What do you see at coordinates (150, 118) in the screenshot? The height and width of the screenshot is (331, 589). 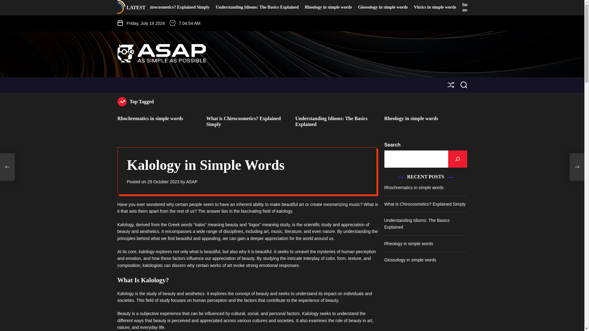 I see `Rhochrematics in simple words` at bounding box center [150, 118].